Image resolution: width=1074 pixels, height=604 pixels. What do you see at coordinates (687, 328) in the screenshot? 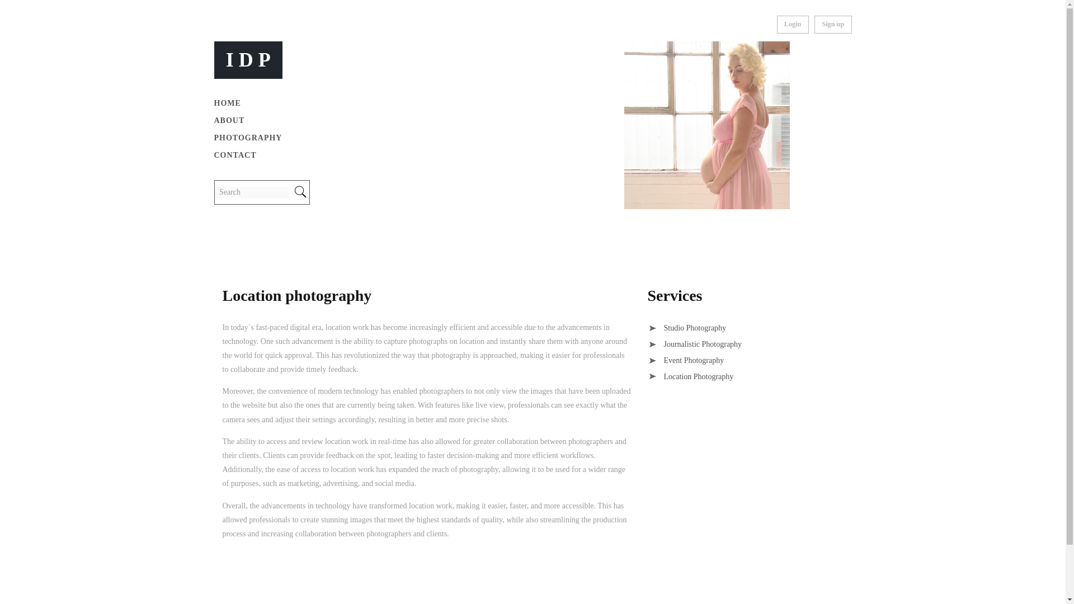
I see `Studio Photography` at bounding box center [687, 328].